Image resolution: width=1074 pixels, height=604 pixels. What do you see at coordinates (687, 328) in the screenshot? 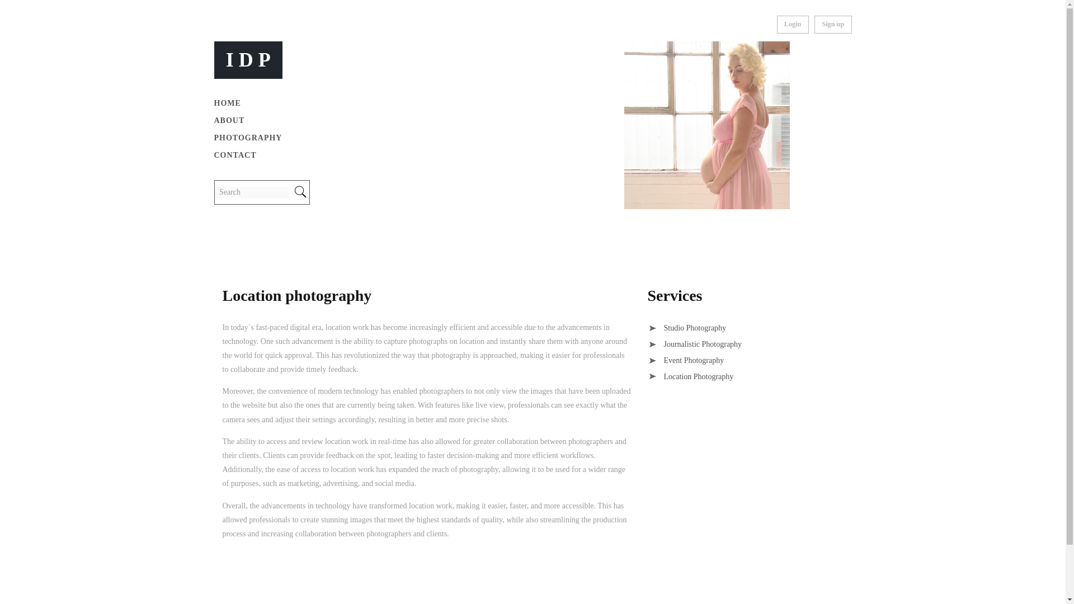
I see `Studio Photography` at bounding box center [687, 328].